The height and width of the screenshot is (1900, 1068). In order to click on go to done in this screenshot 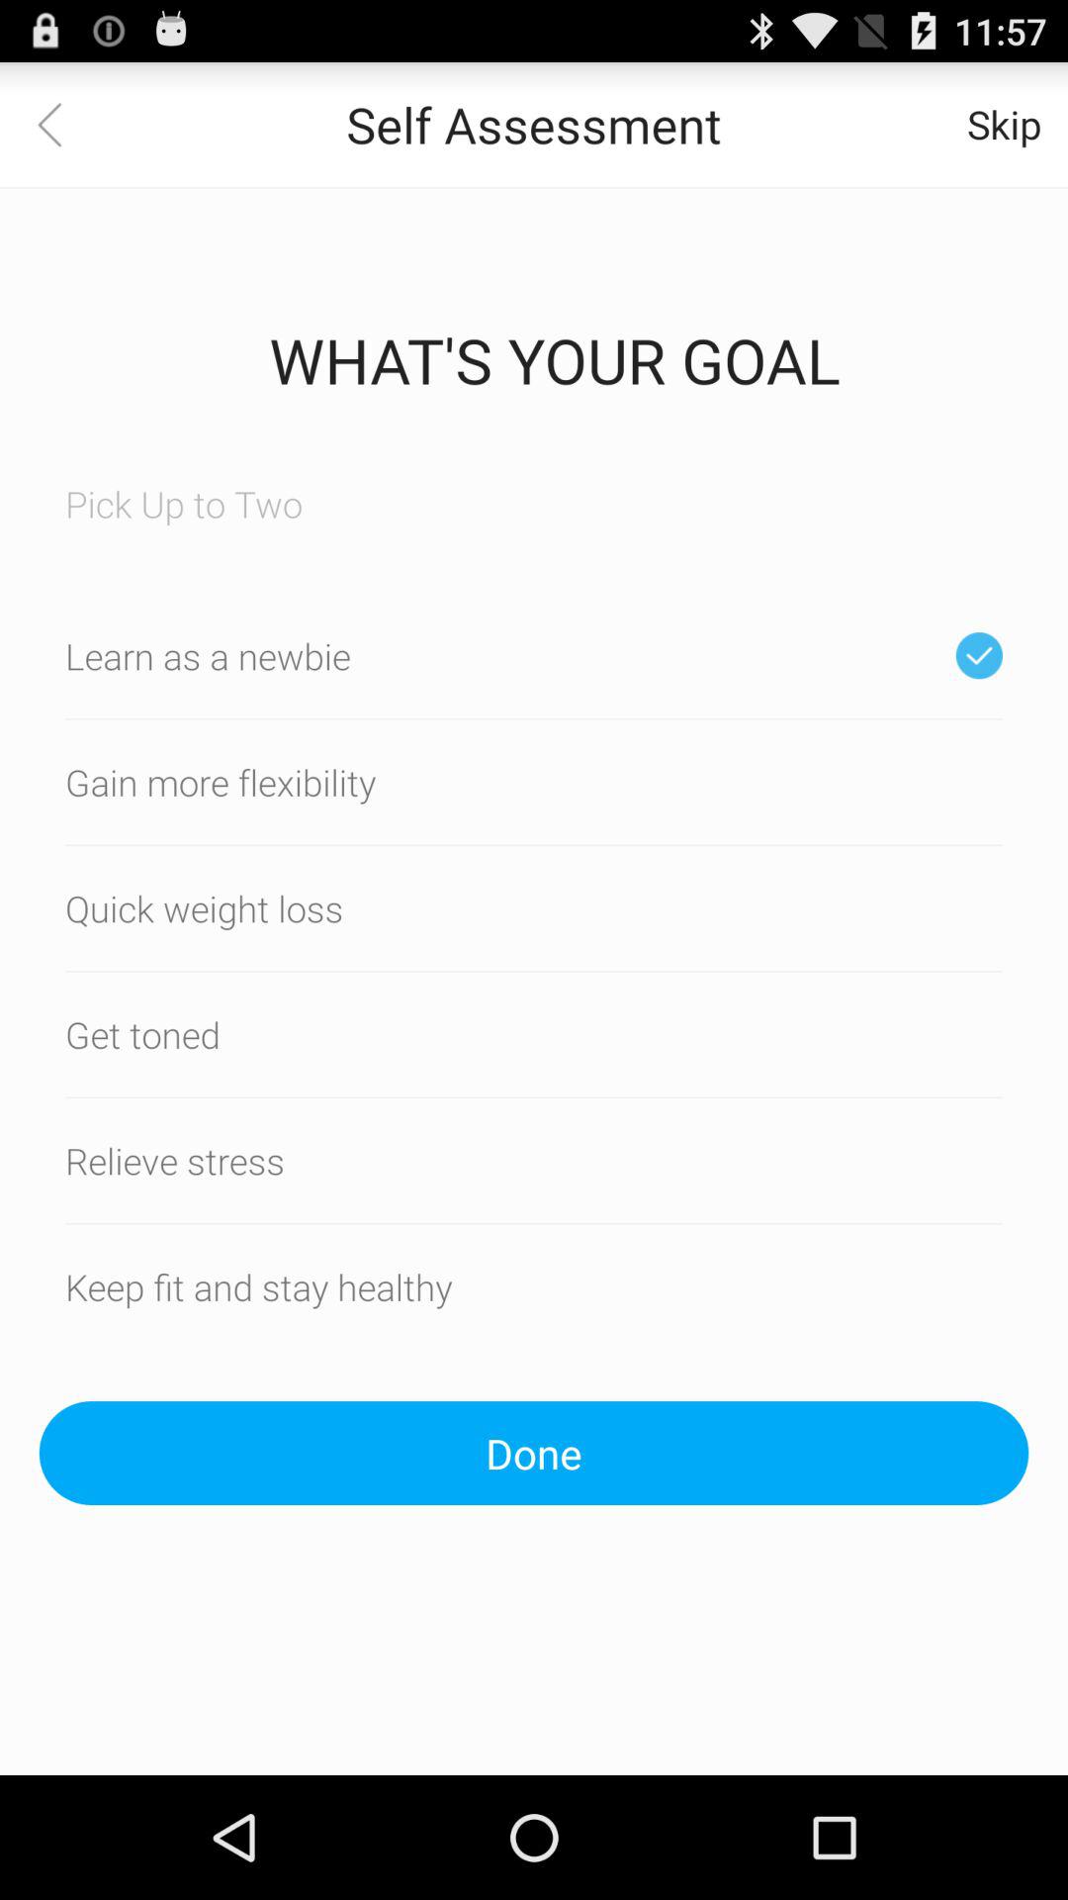, I will do `click(534, 1453)`.